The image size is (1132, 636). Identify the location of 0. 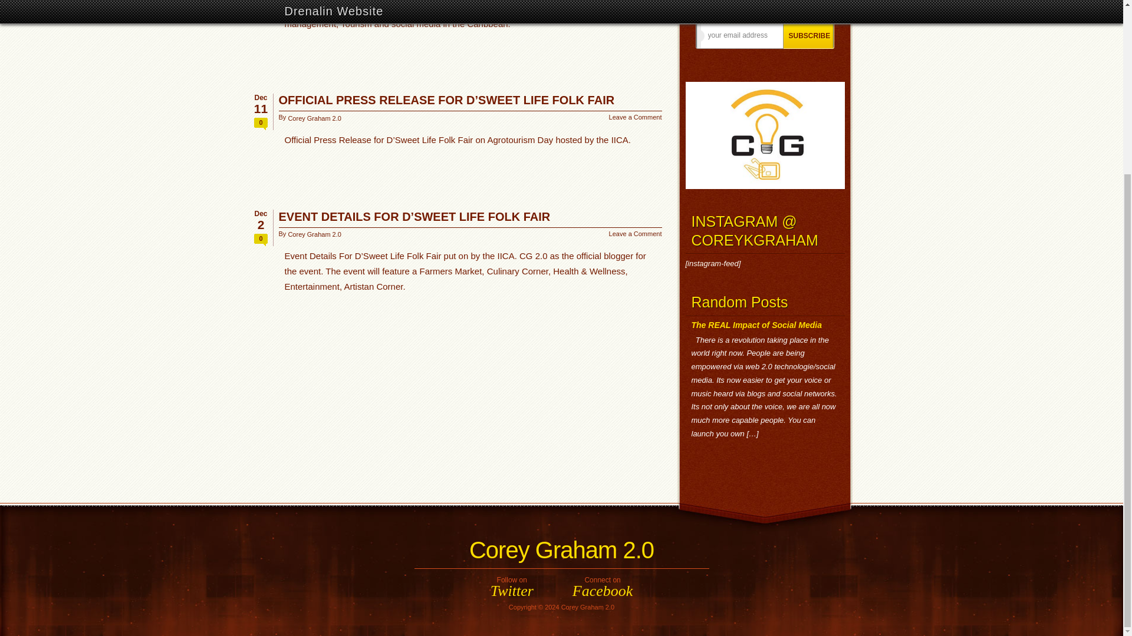
(636, 118).